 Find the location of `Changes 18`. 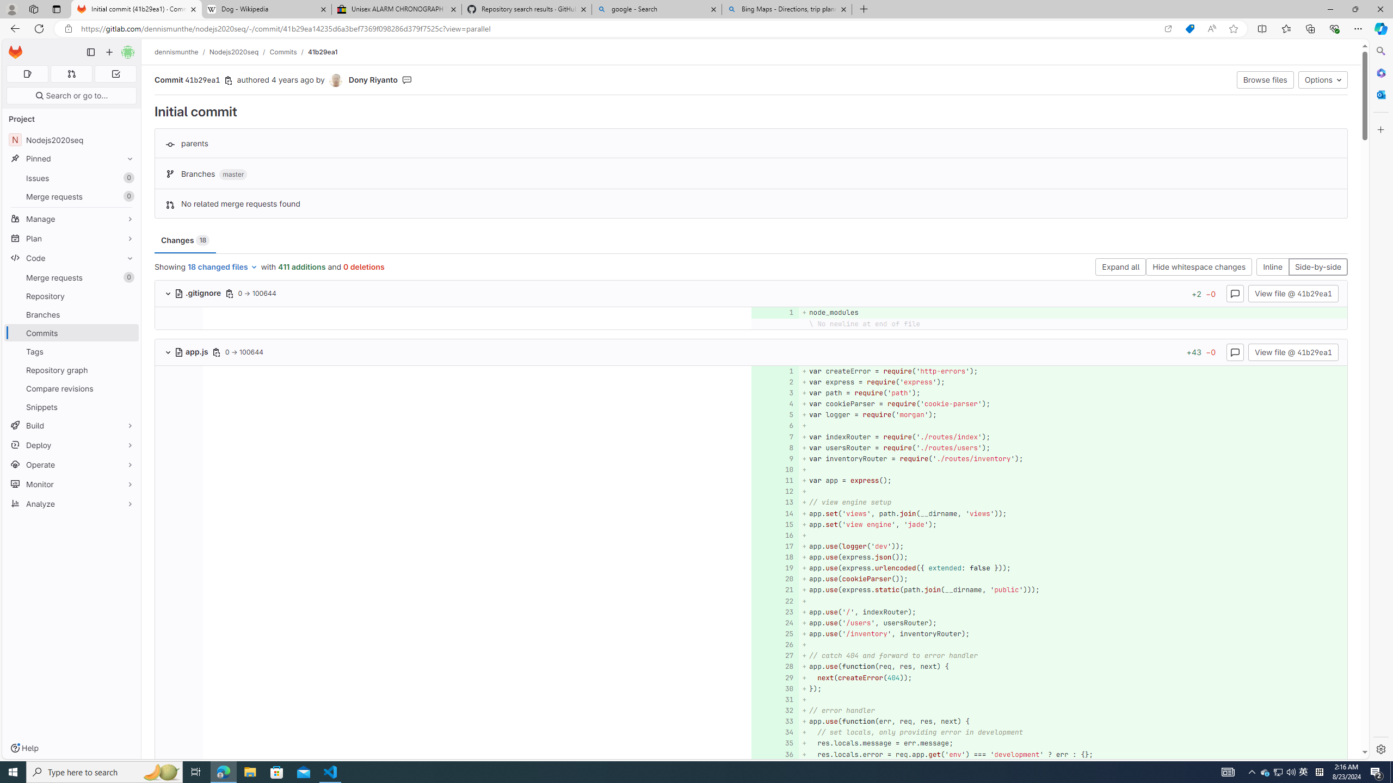

Changes 18 is located at coordinates (185, 240).